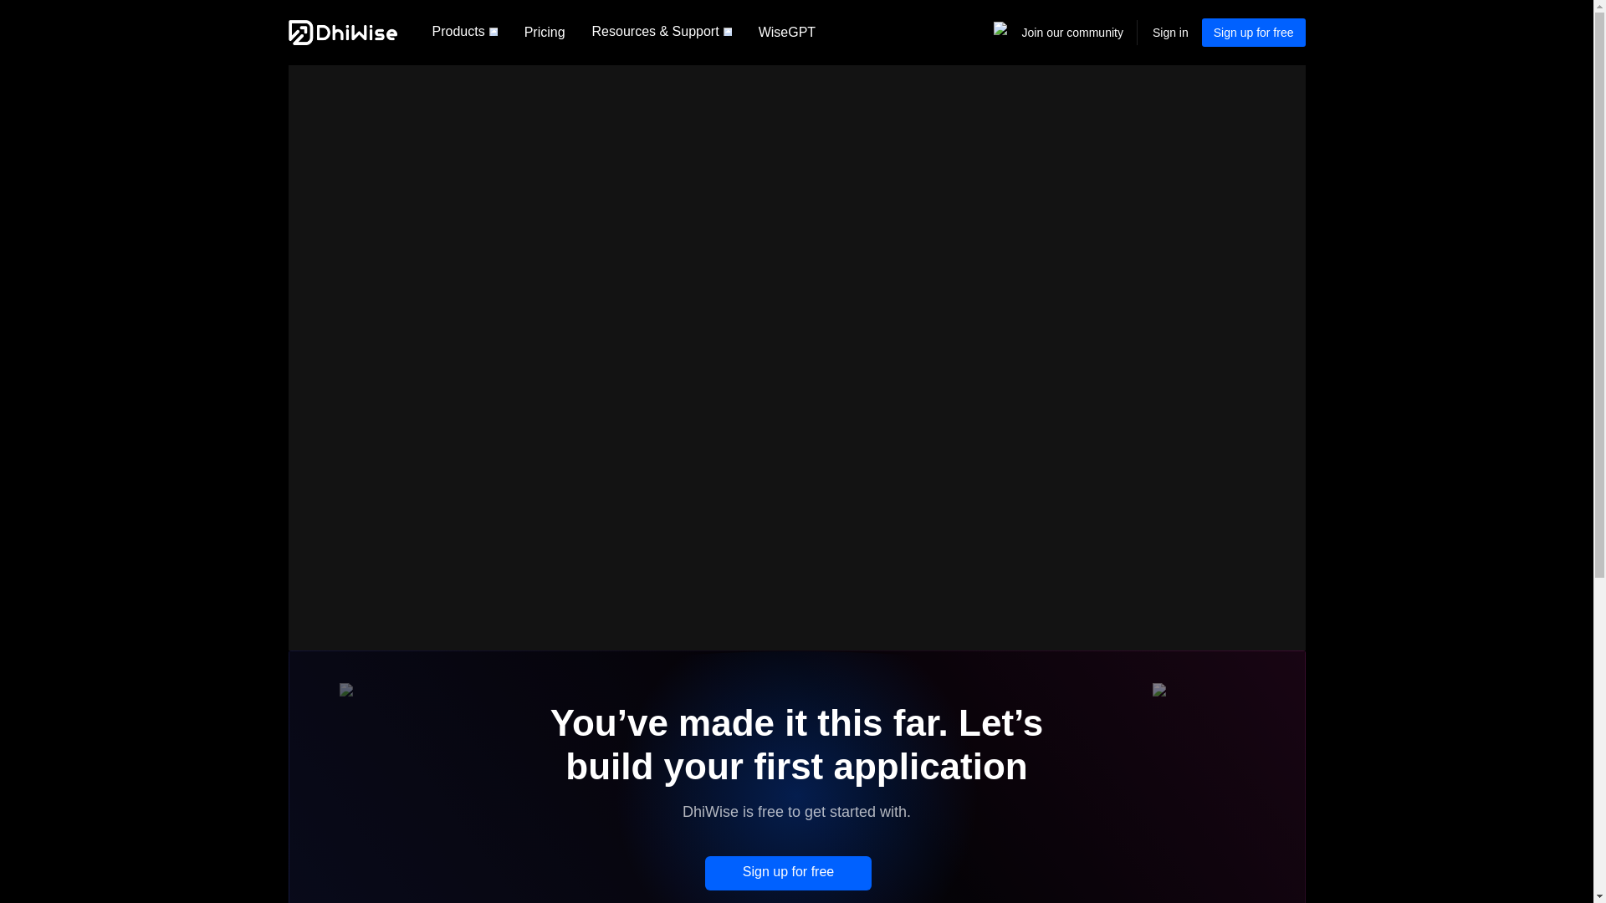 This screenshot has width=1606, height=903. I want to click on Join our community, so click(1072, 33).